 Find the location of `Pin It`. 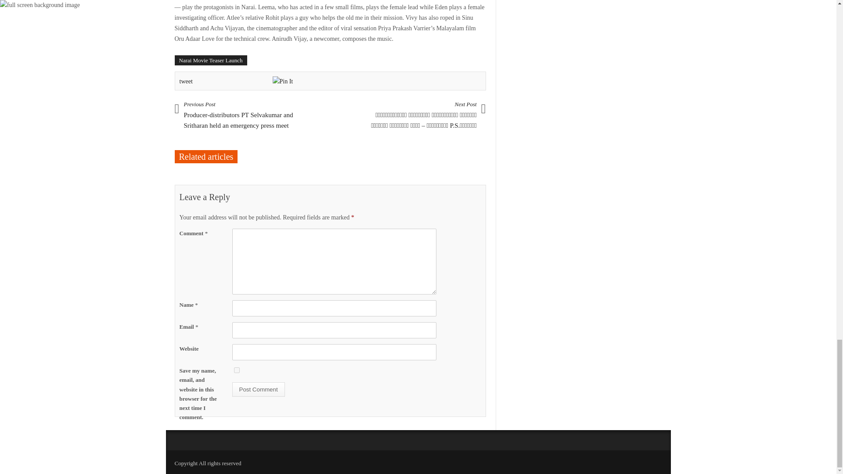

Pin It is located at coordinates (282, 81).